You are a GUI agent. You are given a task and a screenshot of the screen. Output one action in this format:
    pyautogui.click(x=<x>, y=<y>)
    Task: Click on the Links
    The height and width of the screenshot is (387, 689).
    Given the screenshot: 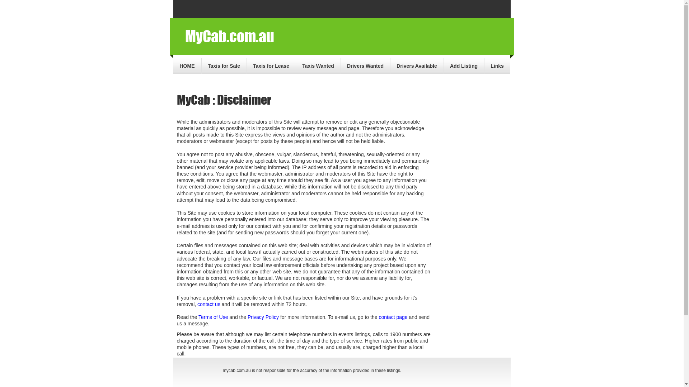 What is the action you would take?
    pyautogui.click(x=497, y=66)
    